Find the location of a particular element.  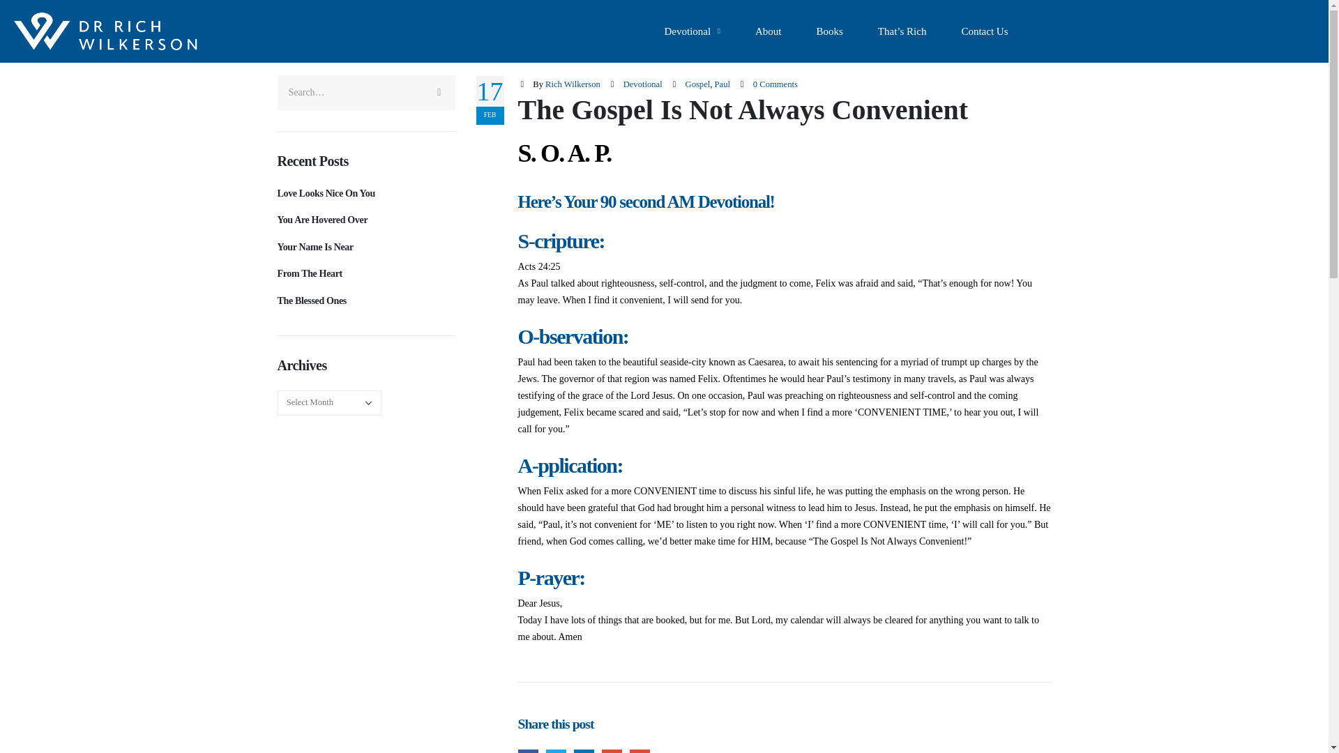

Posts by Rich Wilkerson is located at coordinates (572, 84).